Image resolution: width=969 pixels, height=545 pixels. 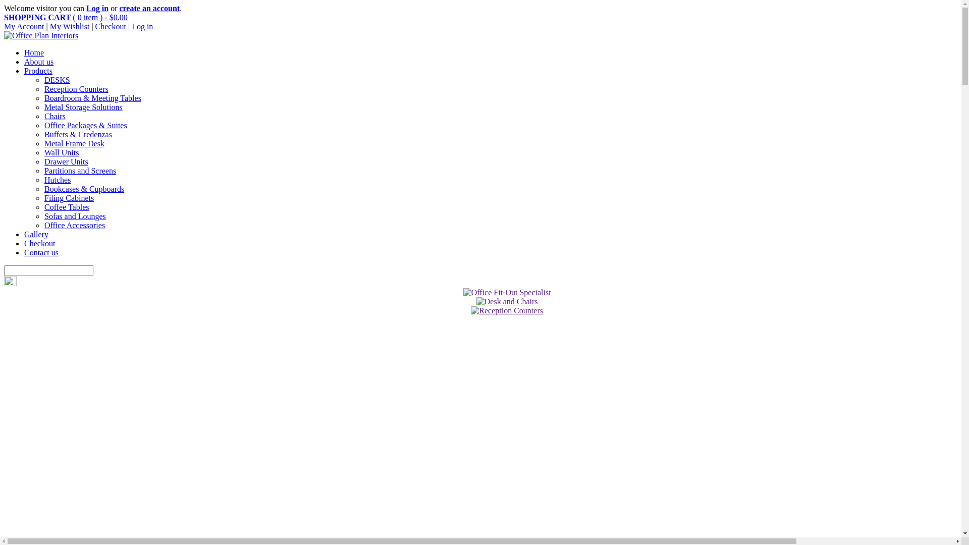 What do you see at coordinates (24, 26) in the screenshot?
I see `My Account` at bounding box center [24, 26].